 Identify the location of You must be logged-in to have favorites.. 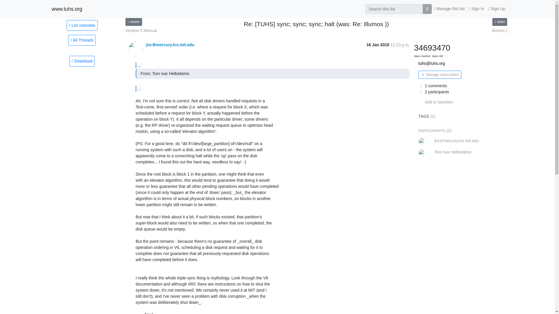
(436, 102).